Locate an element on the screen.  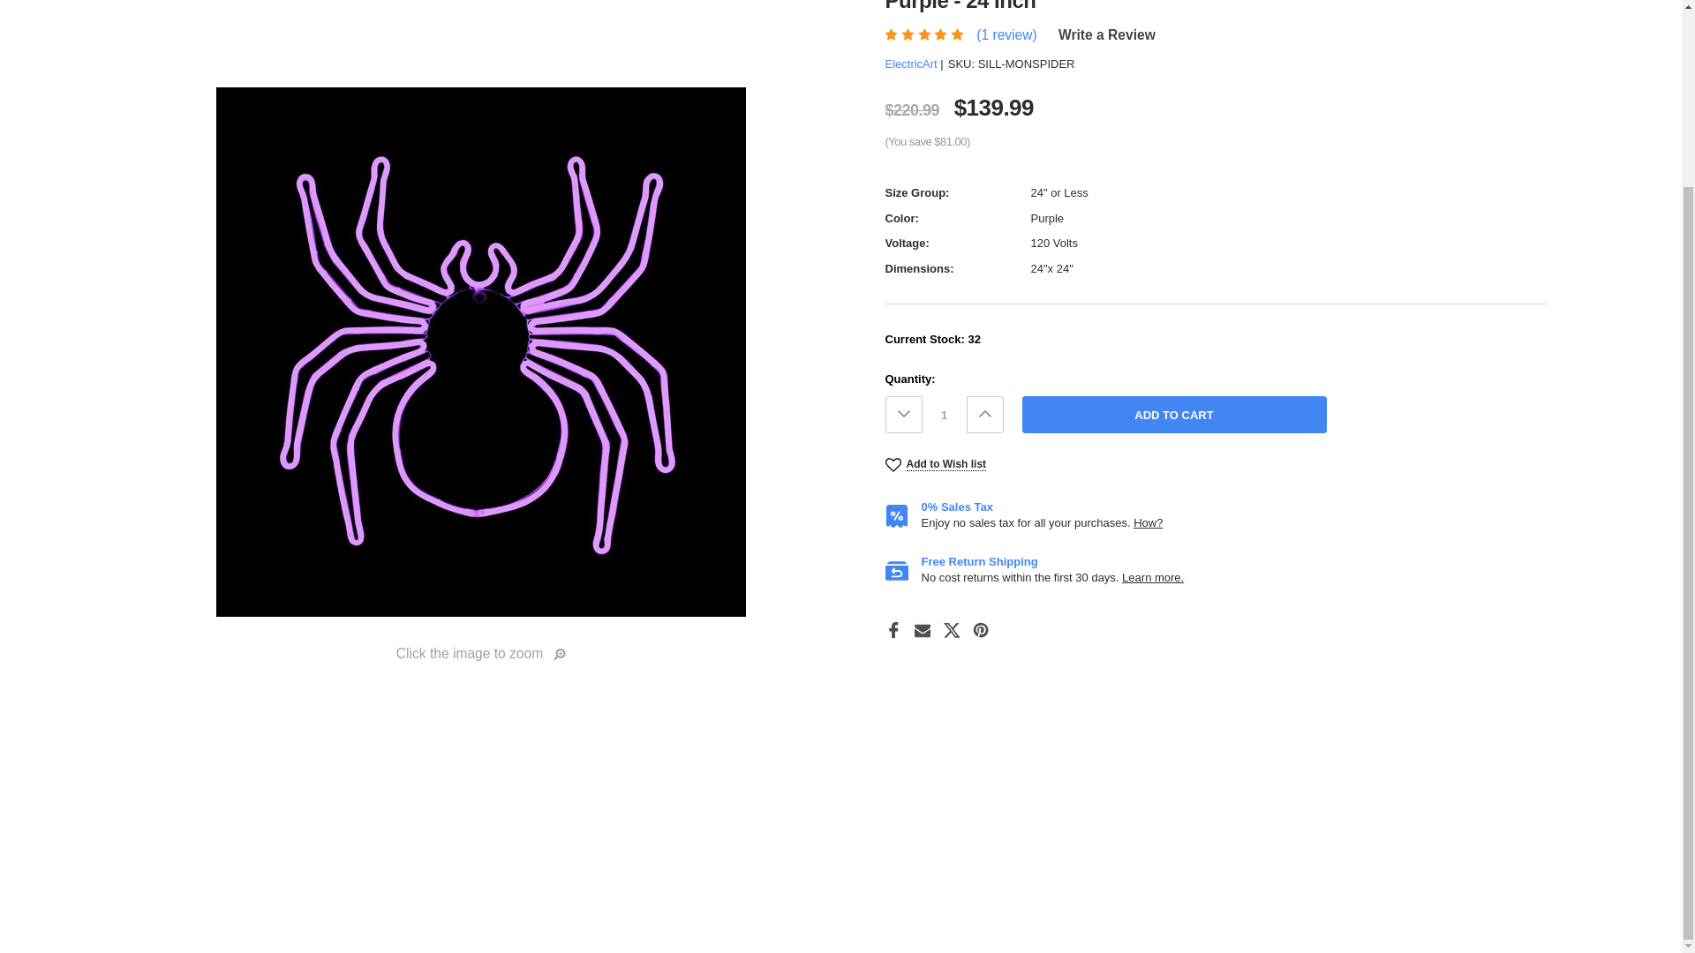
Pinterest is located at coordinates (982, 630).